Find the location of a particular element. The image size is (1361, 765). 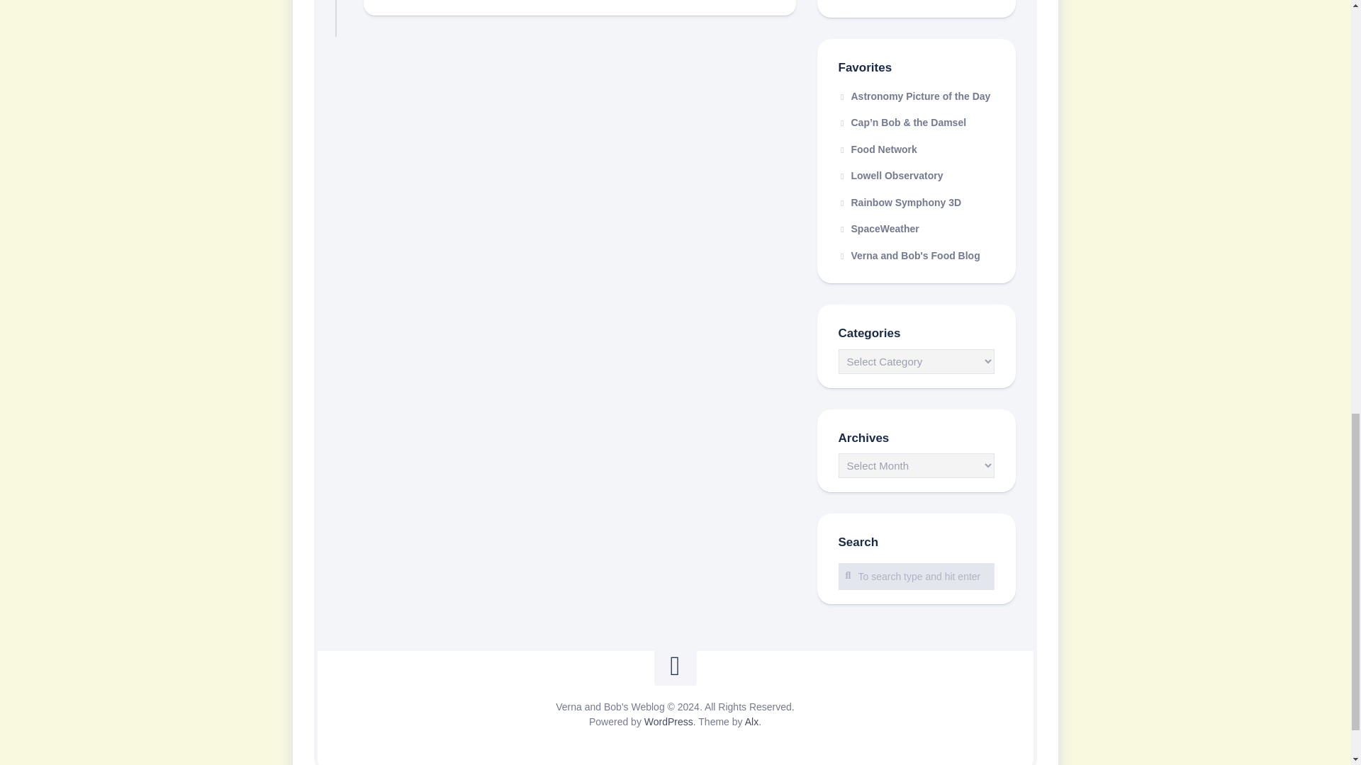

Free 3D Glasses is located at coordinates (899, 202).